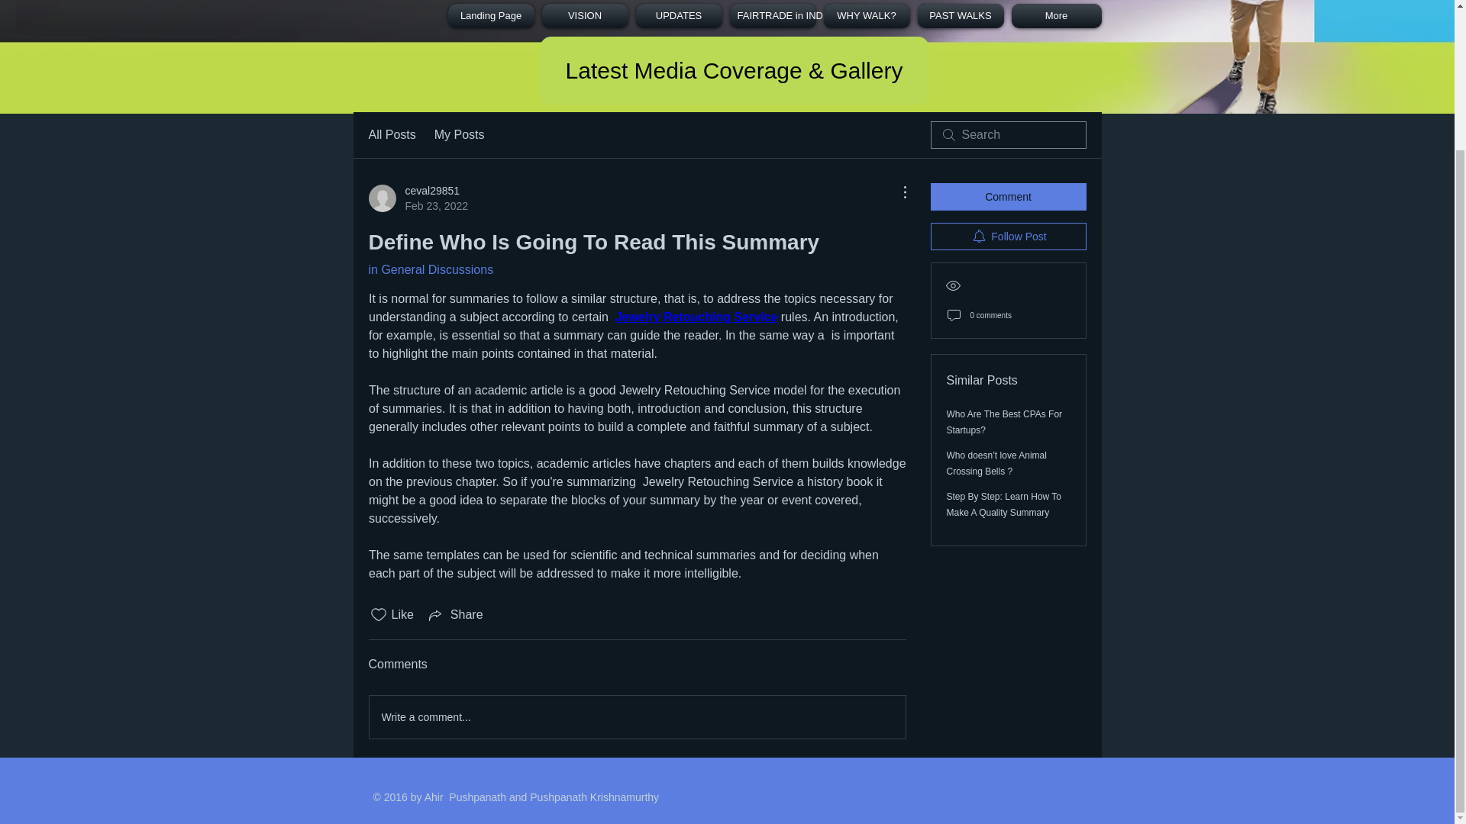  What do you see at coordinates (490, 15) in the screenshot?
I see `Landing Page` at bounding box center [490, 15].